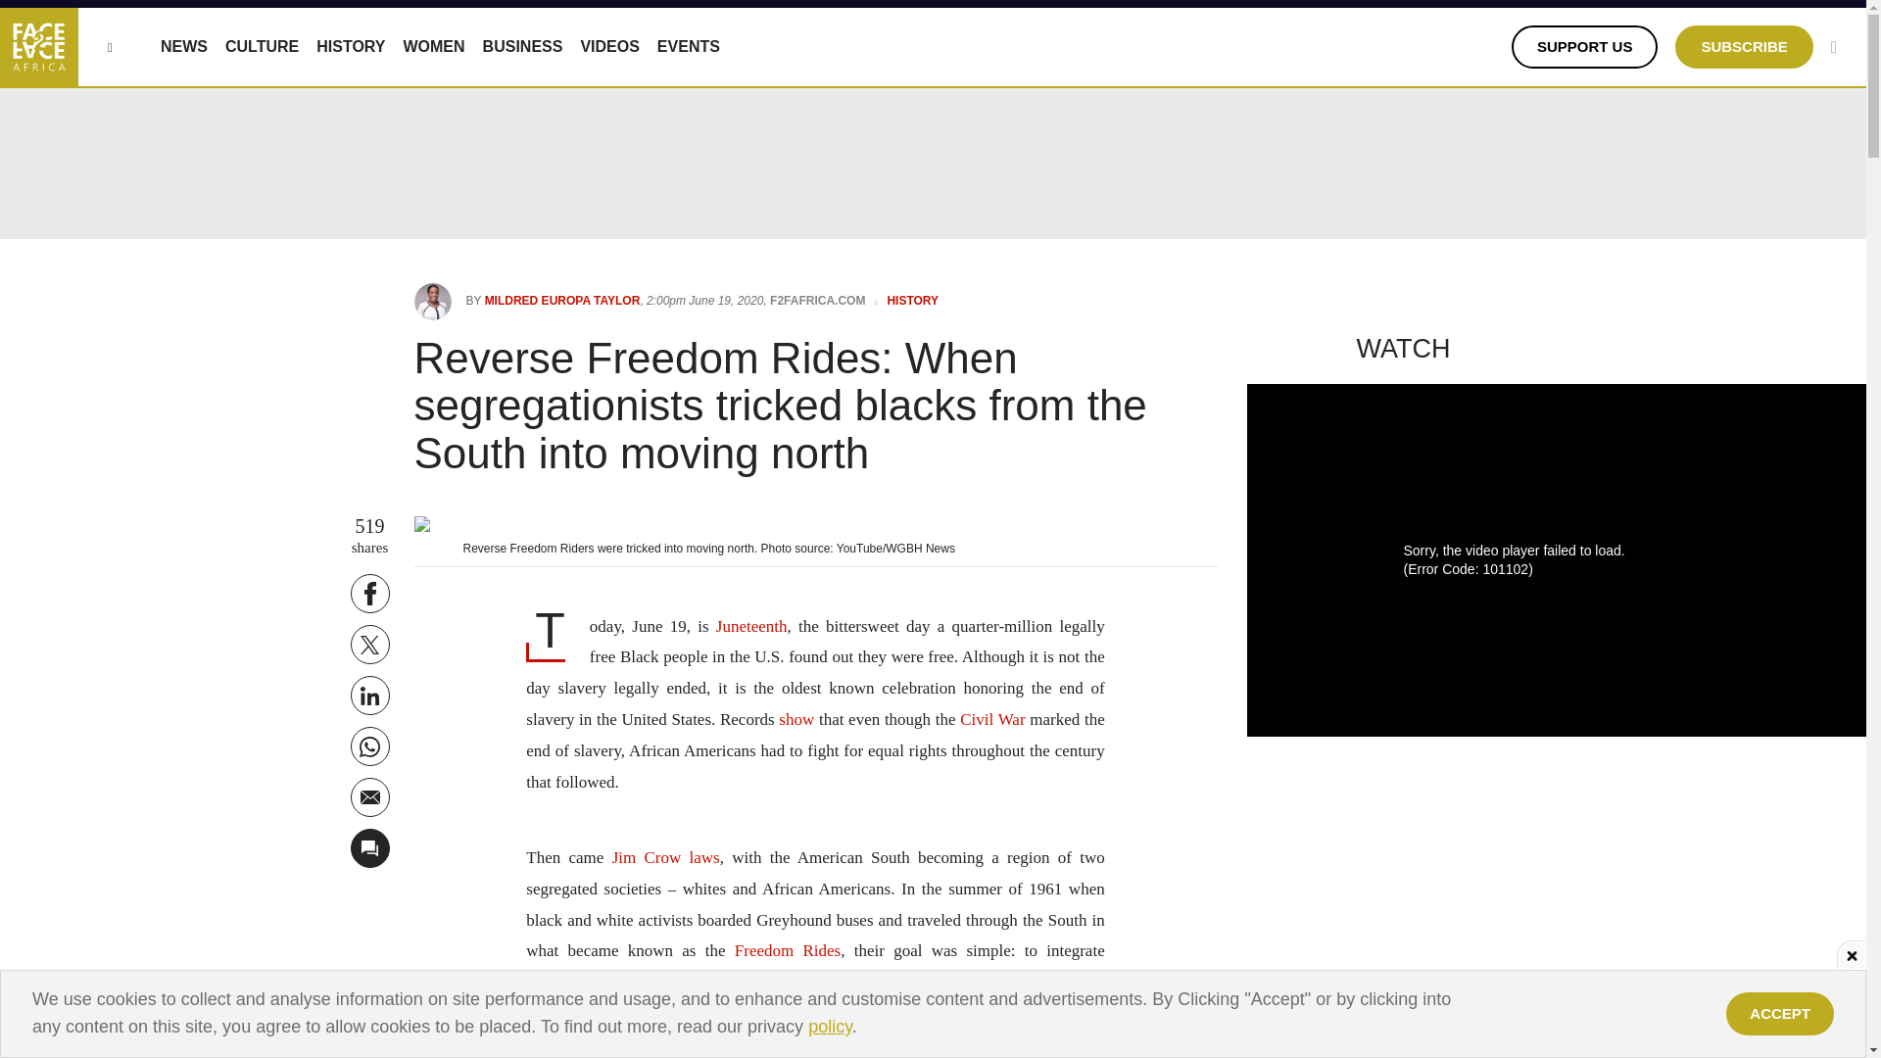 The width and height of the screenshot is (1881, 1058). What do you see at coordinates (433, 46) in the screenshot?
I see `WOMEN` at bounding box center [433, 46].